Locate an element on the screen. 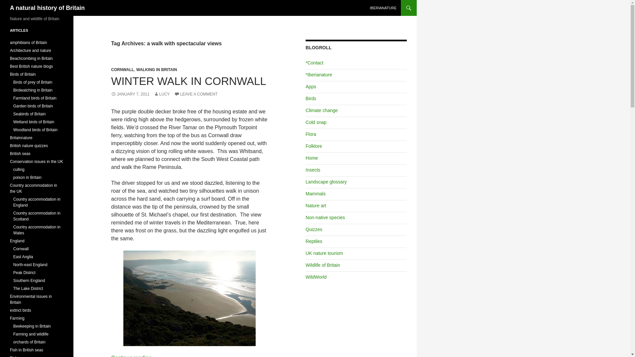  Landscape glossary is located at coordinates (326, 182).